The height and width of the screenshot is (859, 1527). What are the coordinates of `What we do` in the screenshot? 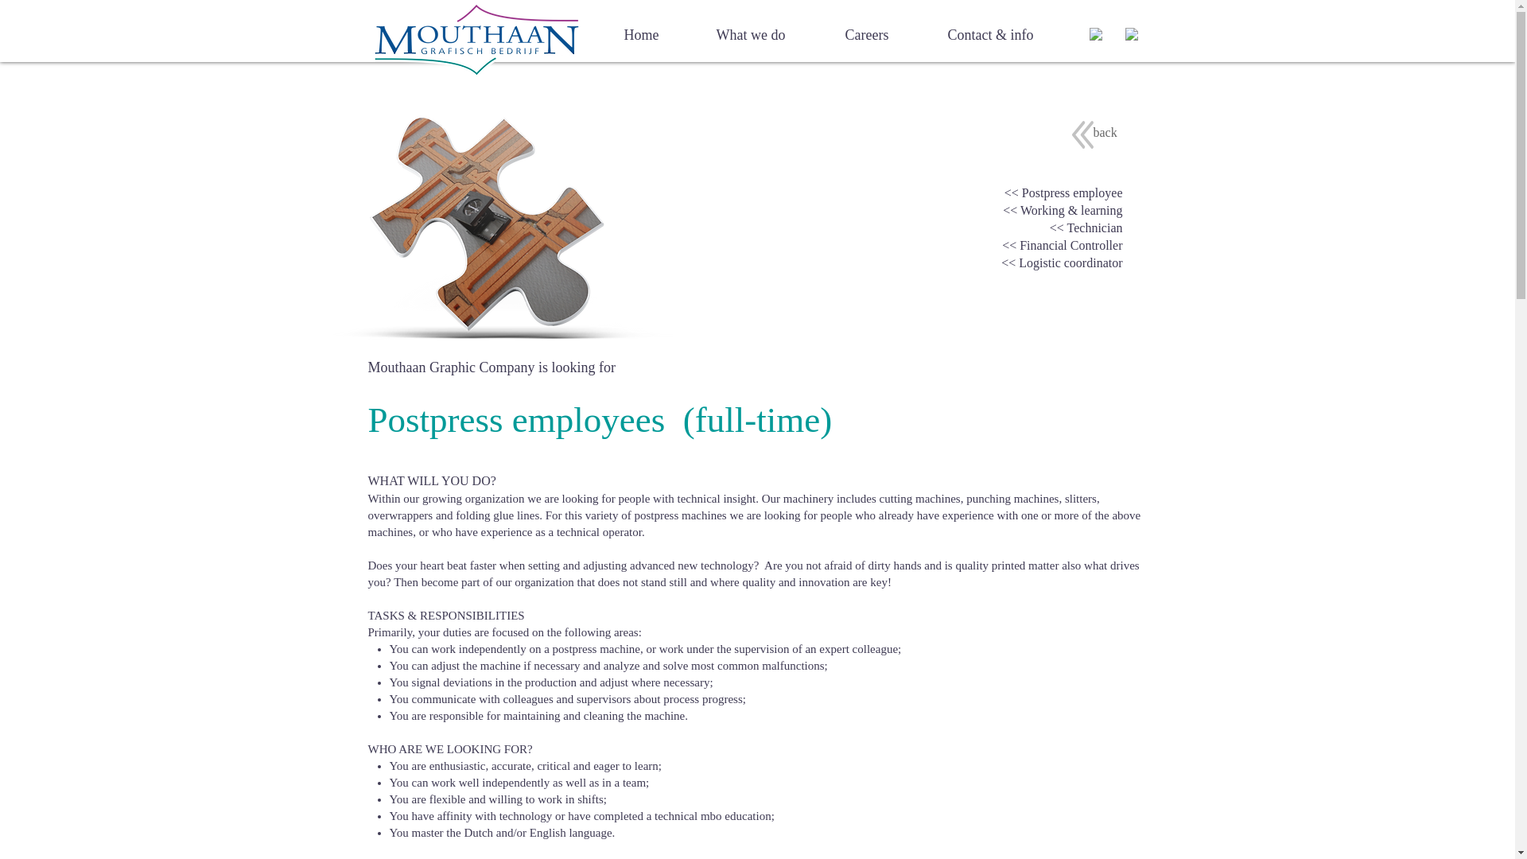 It's located at (751, 35).